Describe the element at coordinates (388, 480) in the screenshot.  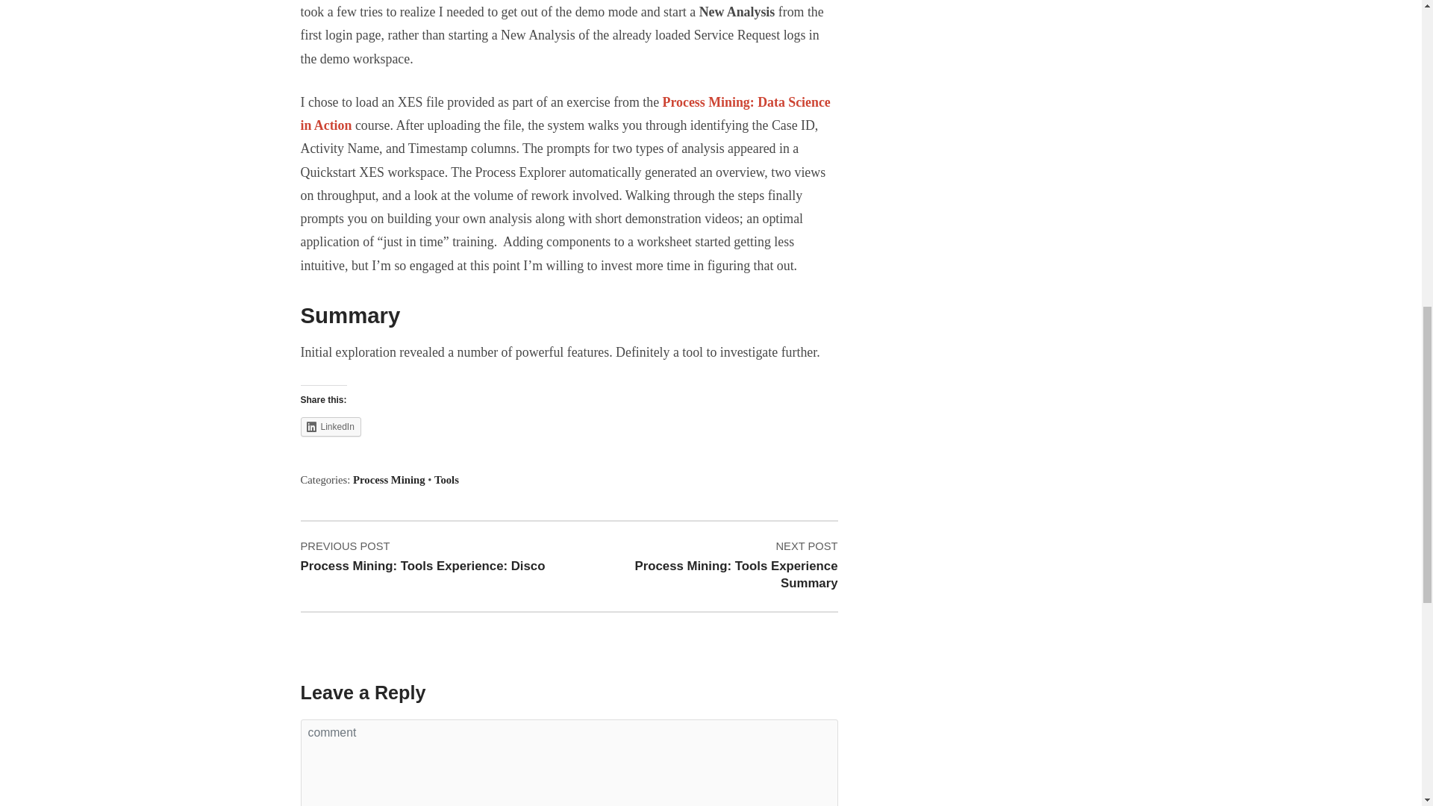
I see `LinkedIn` at that location.